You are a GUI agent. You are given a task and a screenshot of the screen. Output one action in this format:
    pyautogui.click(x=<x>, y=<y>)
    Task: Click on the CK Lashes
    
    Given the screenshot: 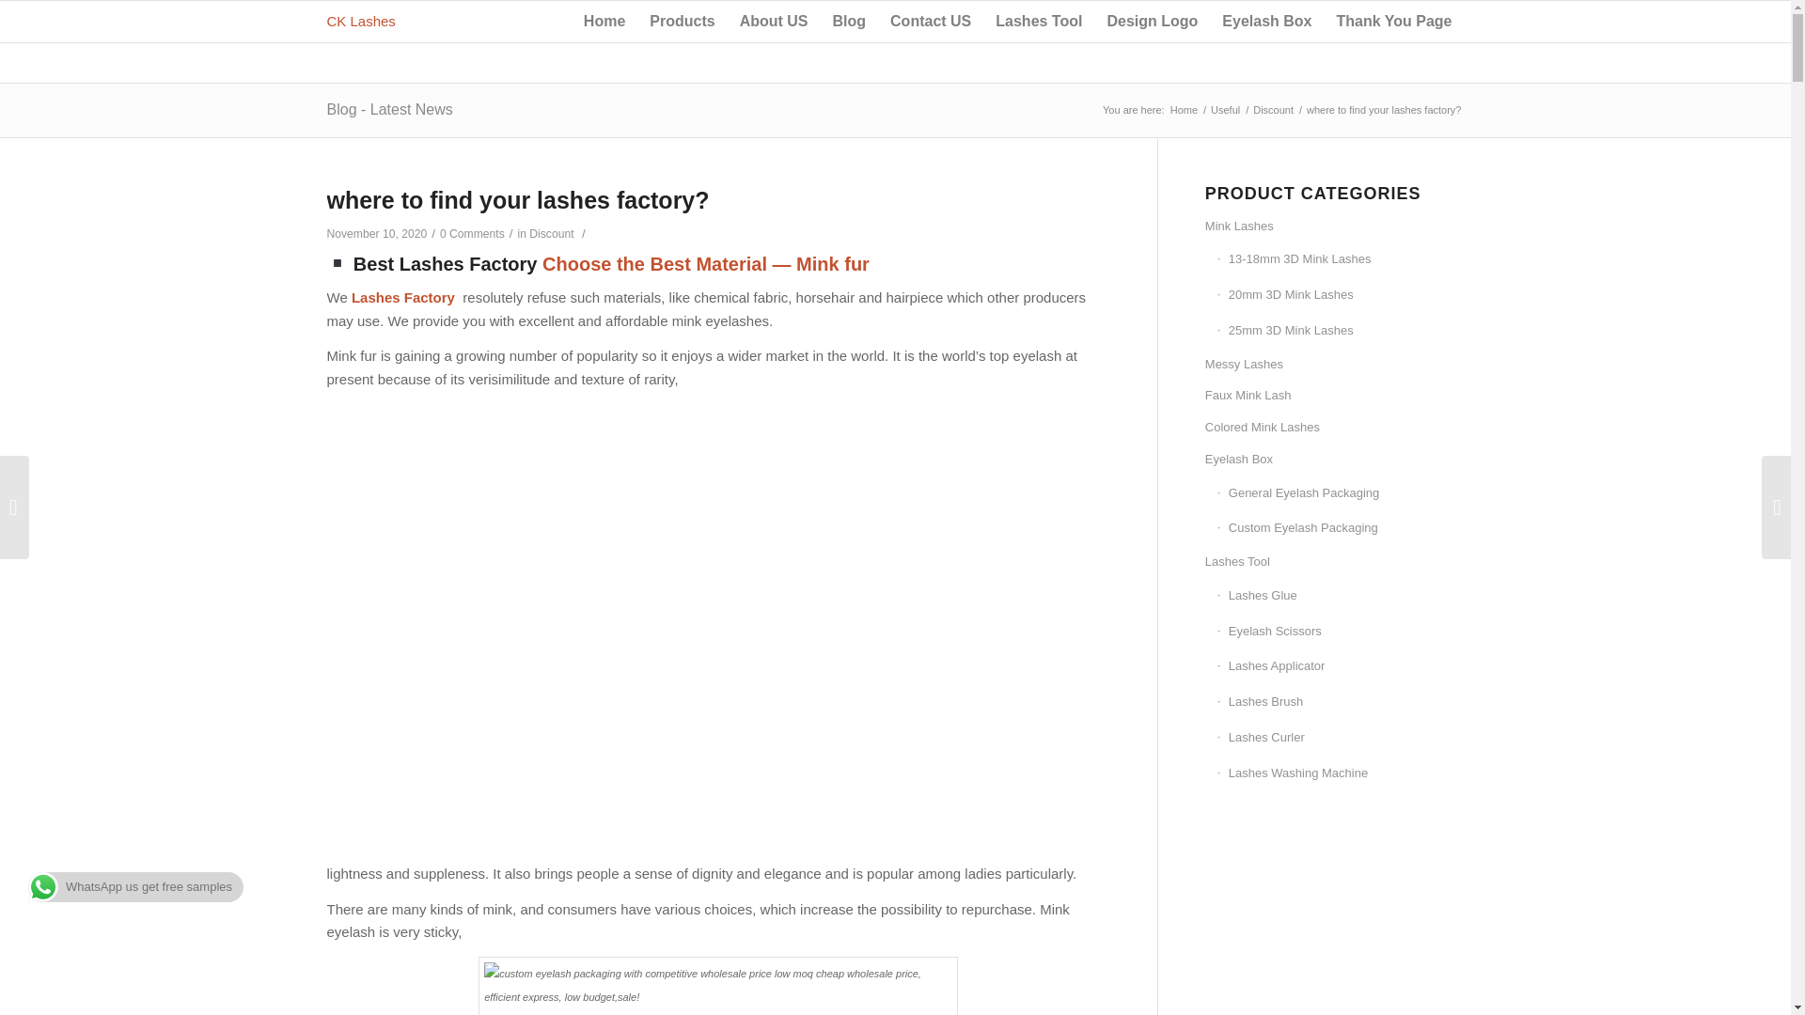 What is the action you would take?
    pyautogui.click(x=1184, y=111)
    